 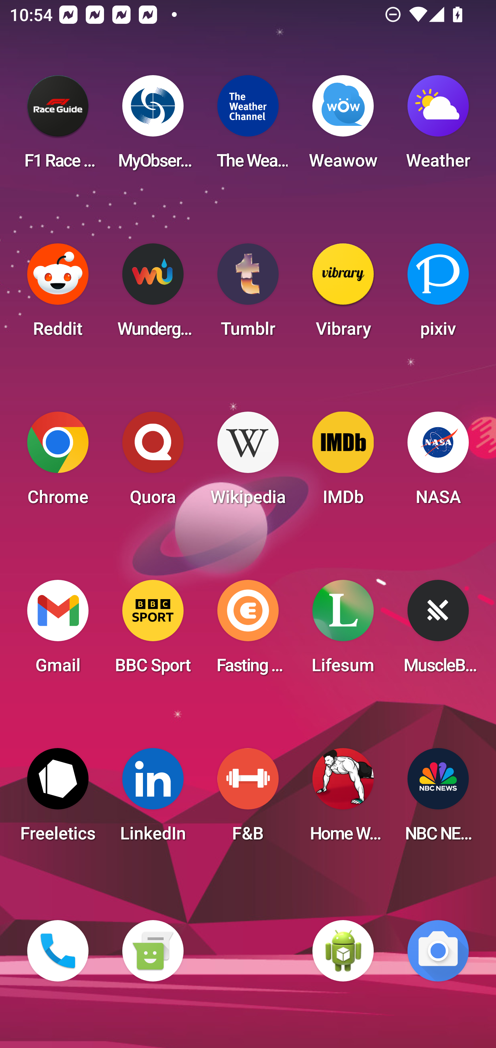 What do you see at coordinates (343, 126) in the screenshot?
I see `Weawow` at bounding box center [343, 126].